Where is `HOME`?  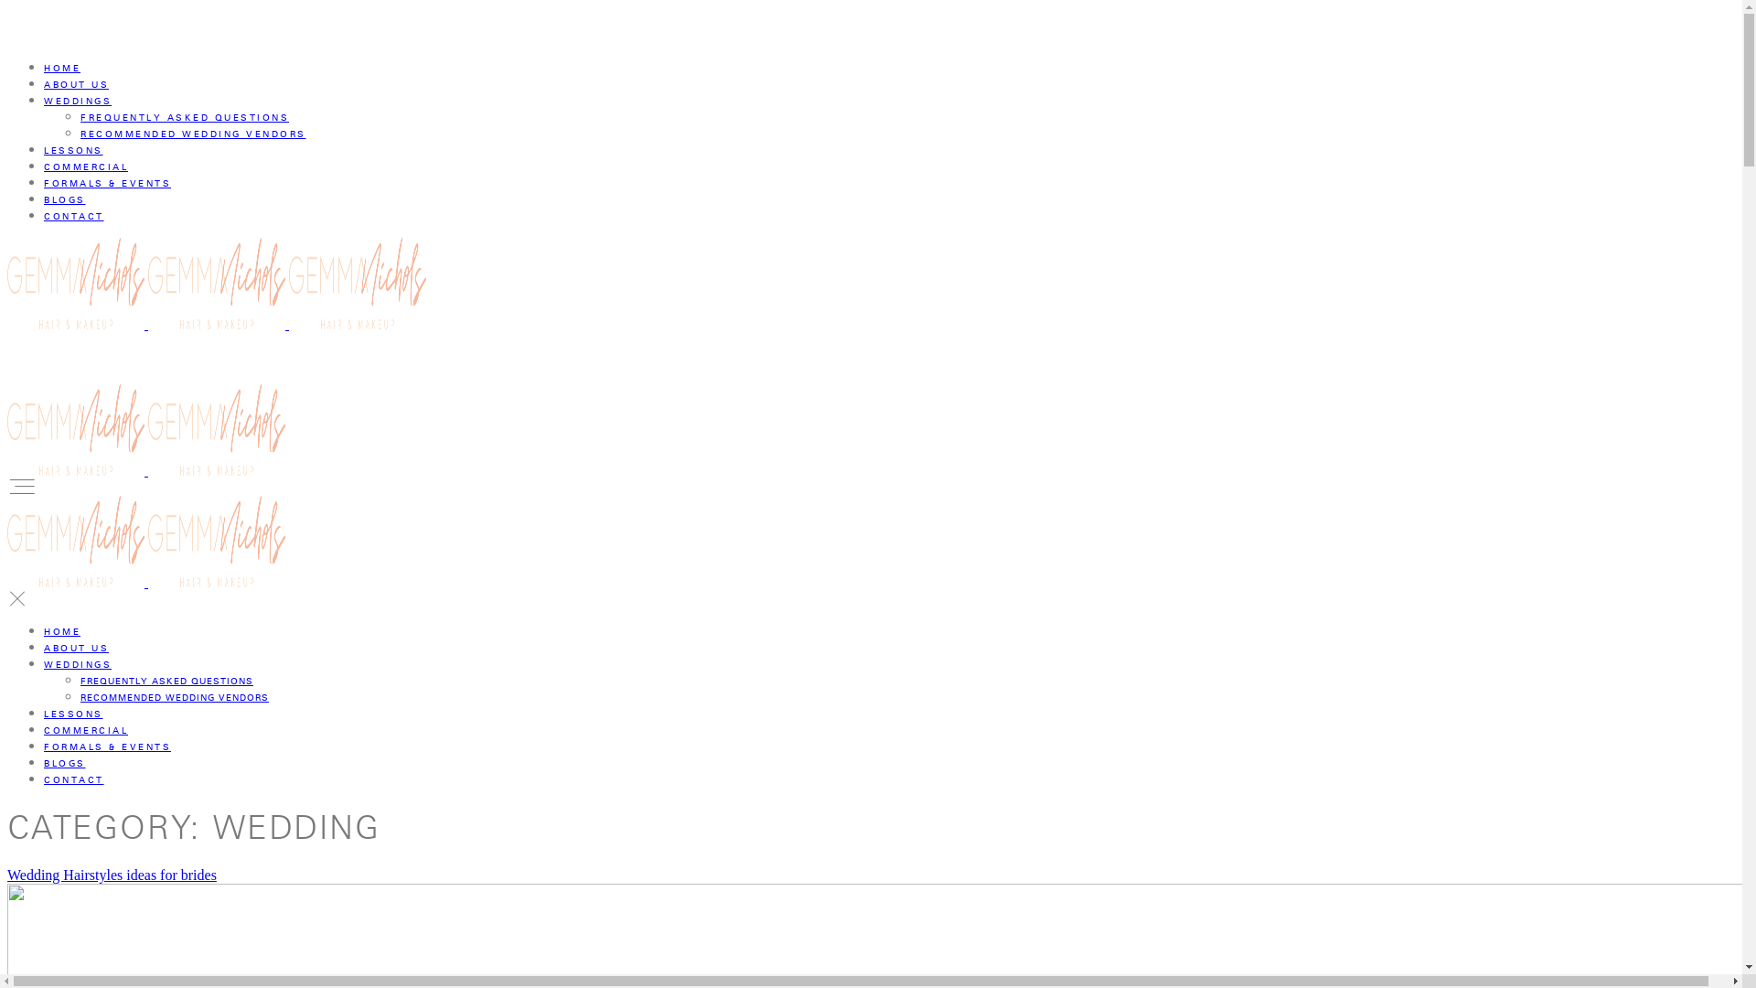 HOME is located at coordinates (62, 68).